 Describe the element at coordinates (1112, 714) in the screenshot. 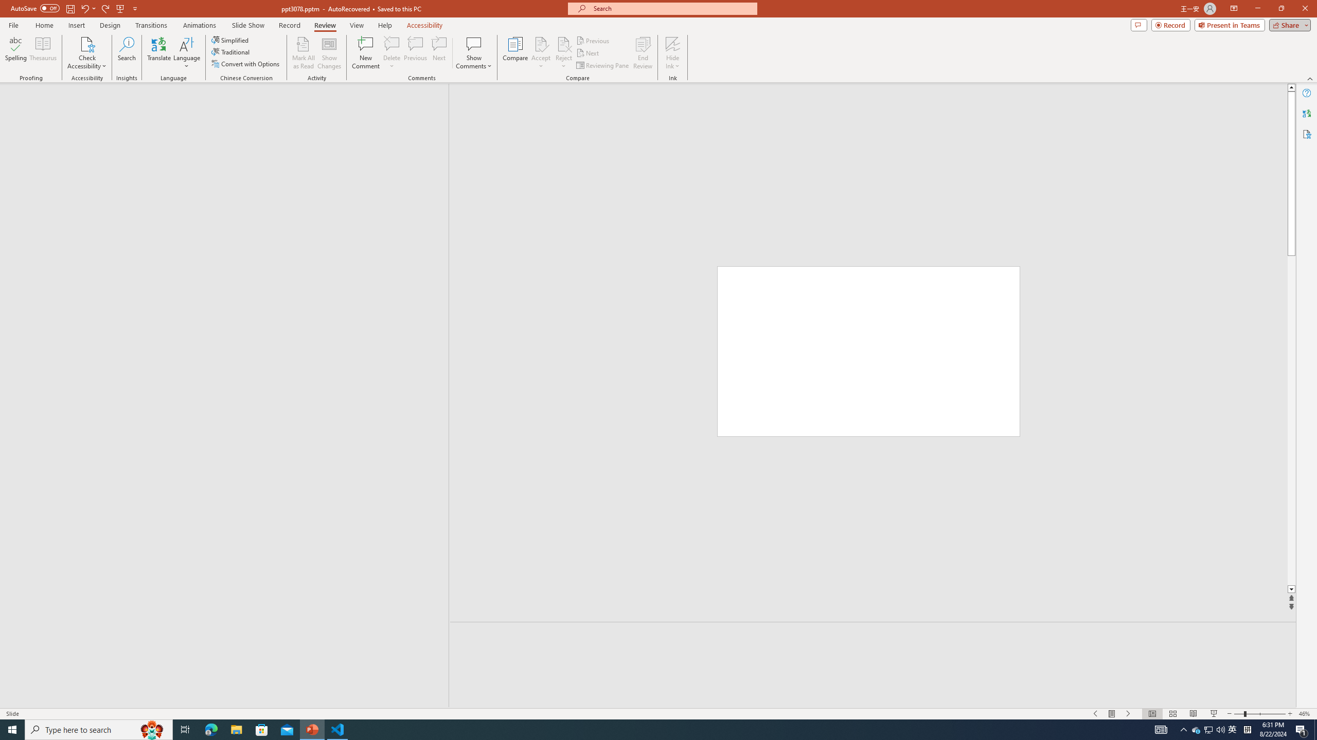

I see `Menu On` at that location.